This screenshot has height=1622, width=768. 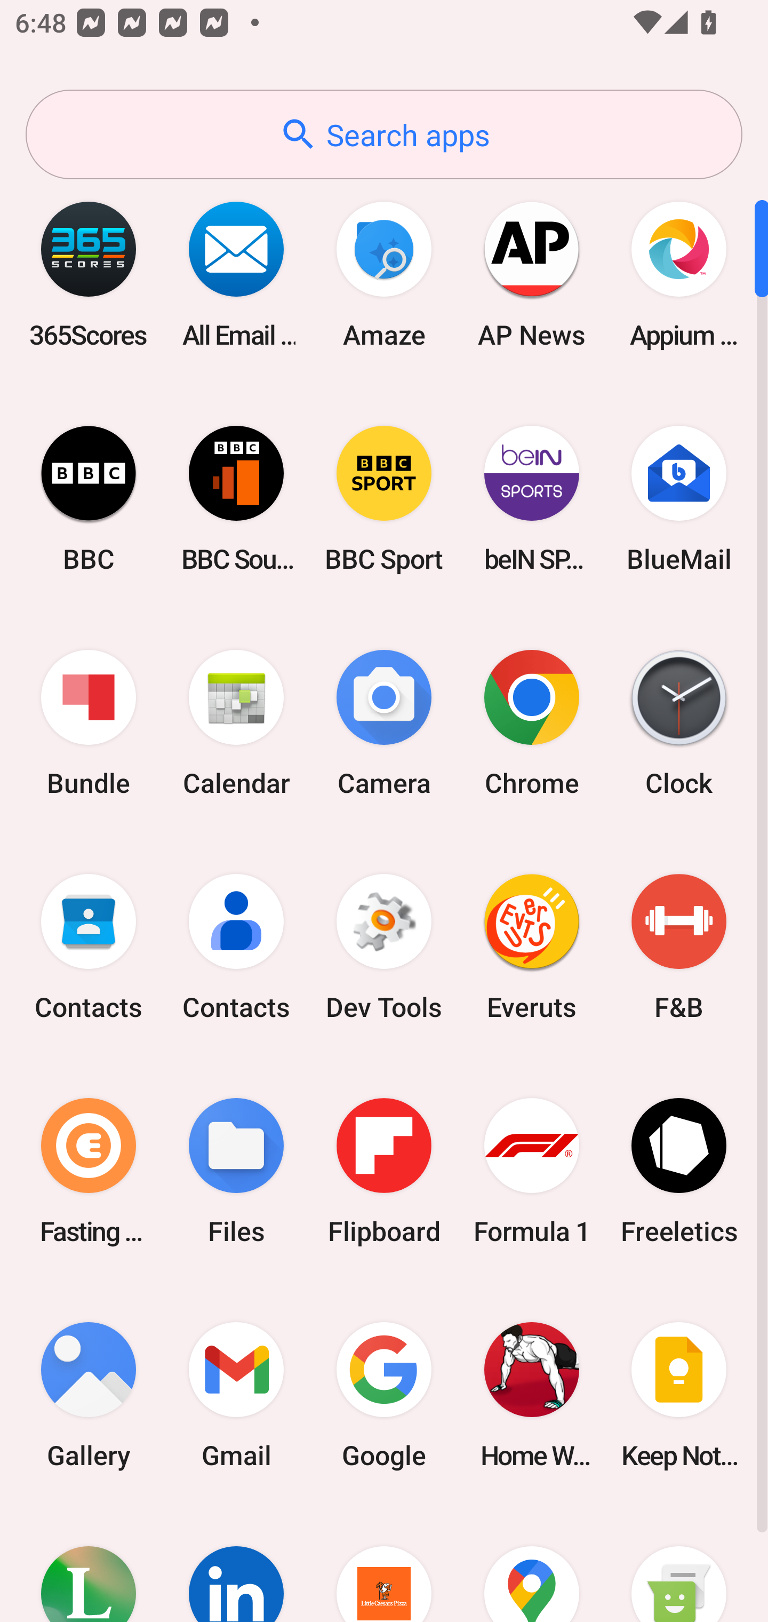 I want to click on Lifesum, so click(x=89, y=1564).